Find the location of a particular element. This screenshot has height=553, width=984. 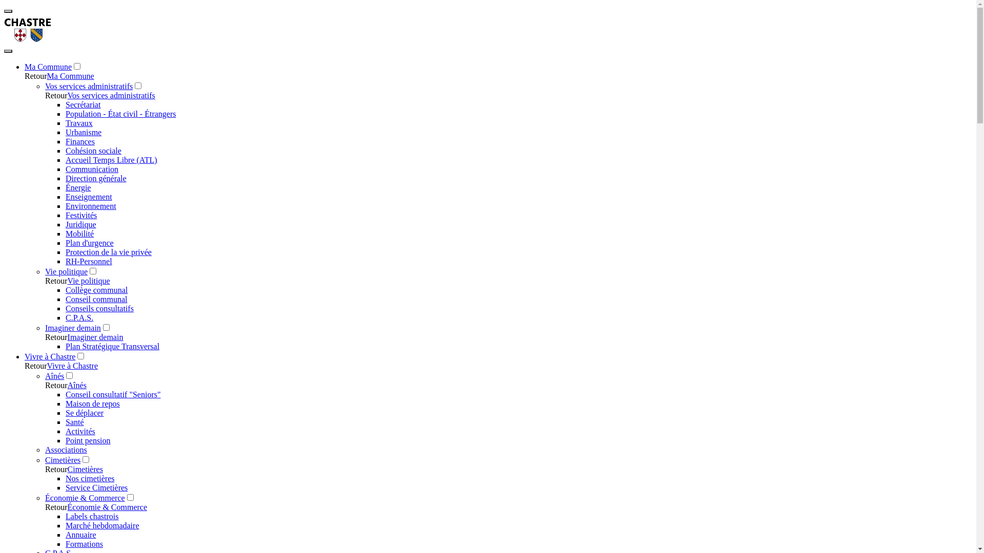

Formations is located at coordinates (84, 544).